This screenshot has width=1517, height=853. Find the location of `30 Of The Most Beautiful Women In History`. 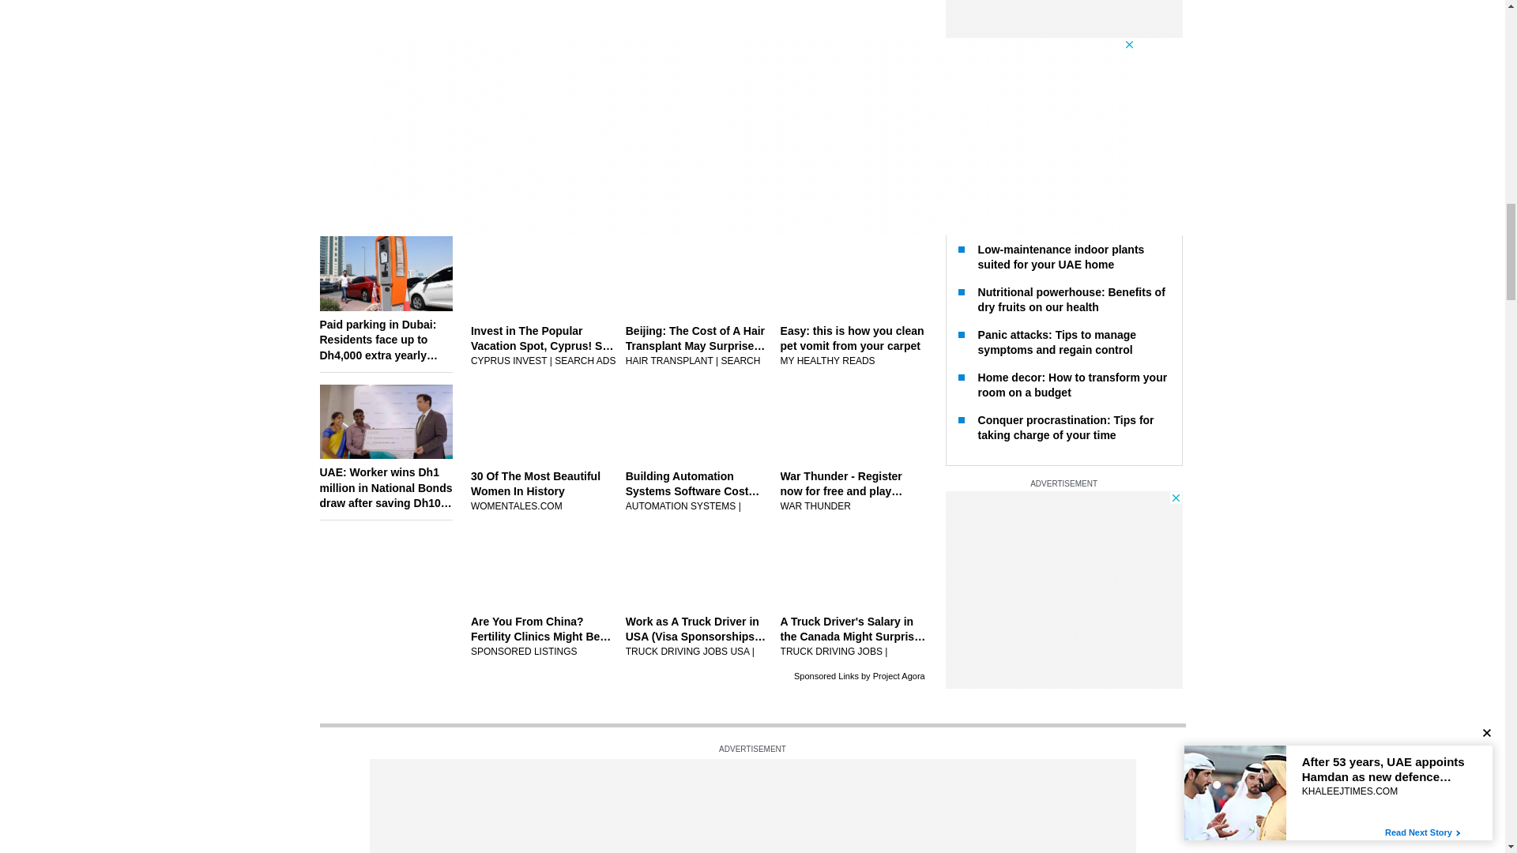

30 Of The Most Beautiful Women In History is located at coordinates (543, 491).